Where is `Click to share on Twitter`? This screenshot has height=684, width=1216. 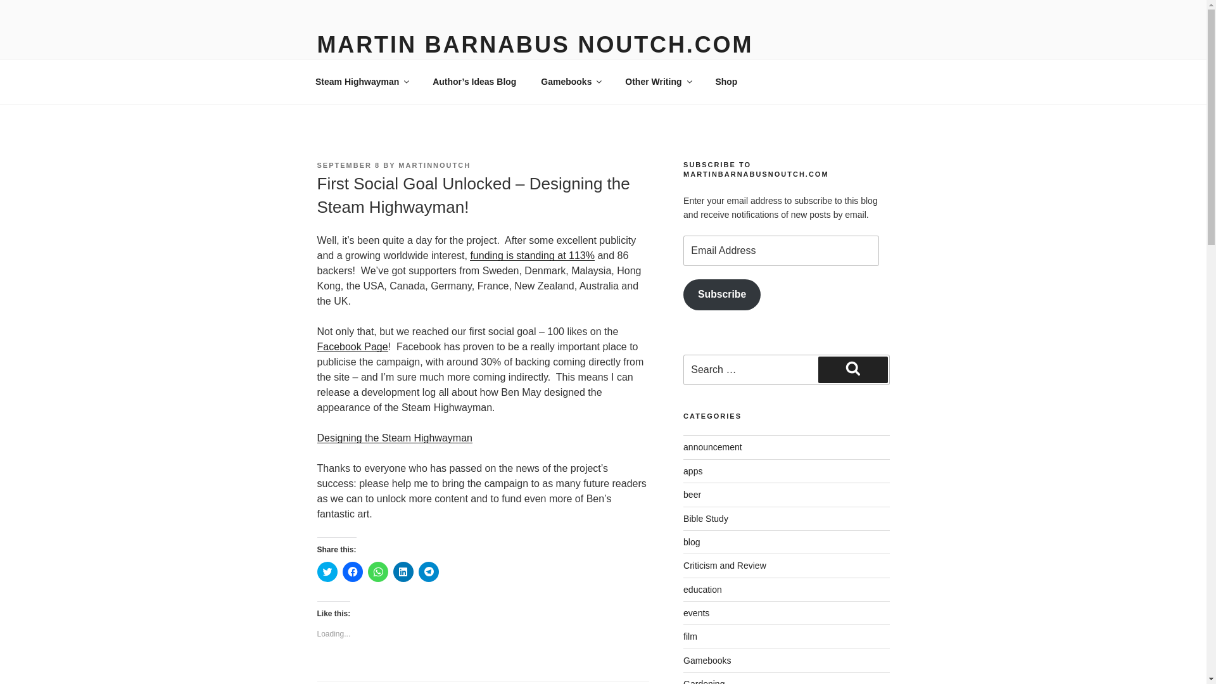
Click to share on Twitter is located at coordinates (326, 571).